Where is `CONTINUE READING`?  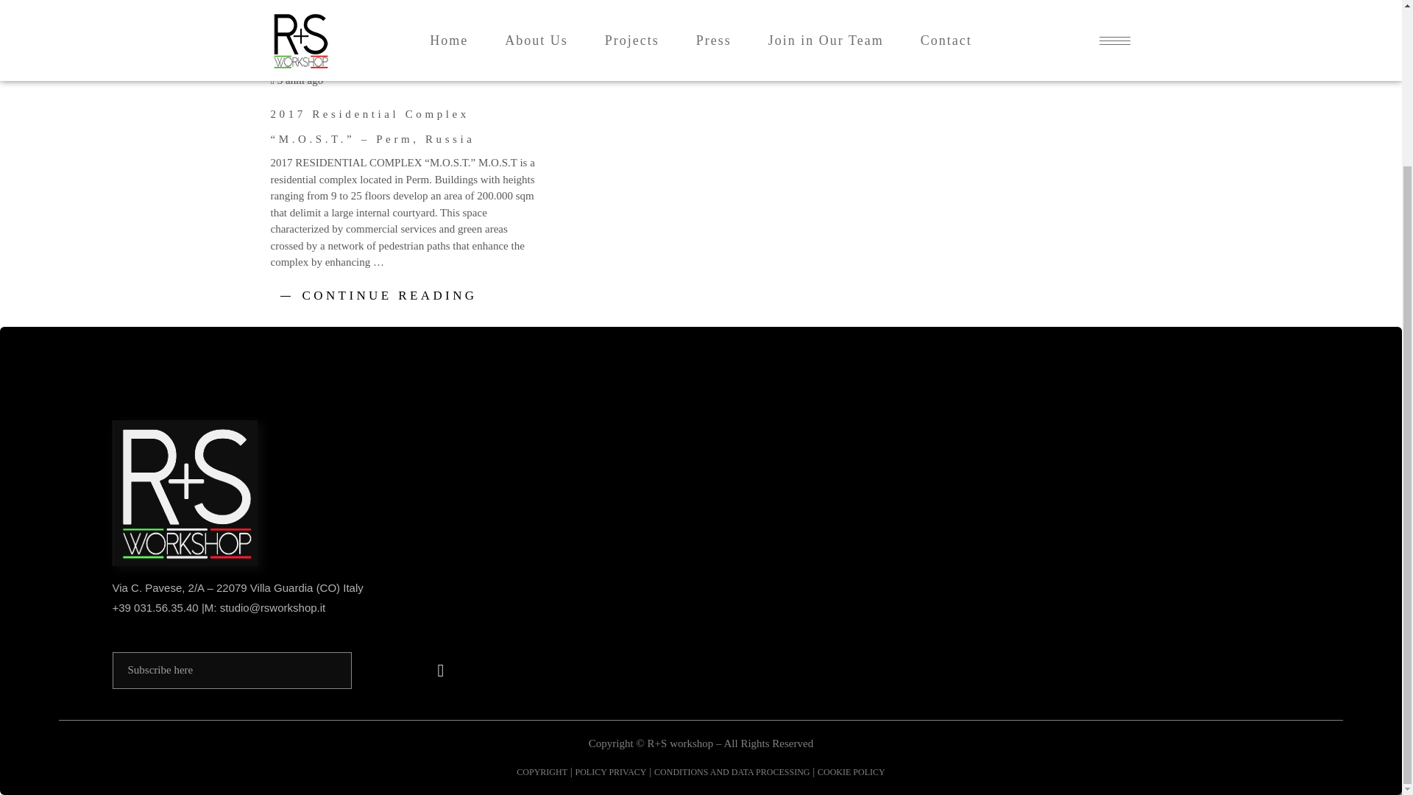 CONTINUE READING is located at coordinates (389, 296).